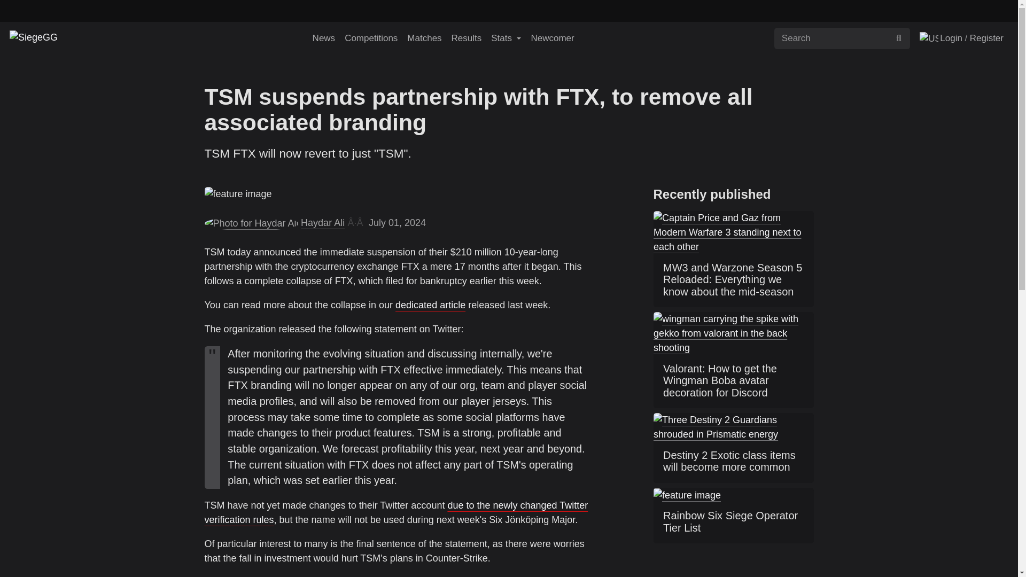 This screenshot has width=1026, height=577. I want to click on due to the newly changed Twitter verification rules, so click(396, 512).